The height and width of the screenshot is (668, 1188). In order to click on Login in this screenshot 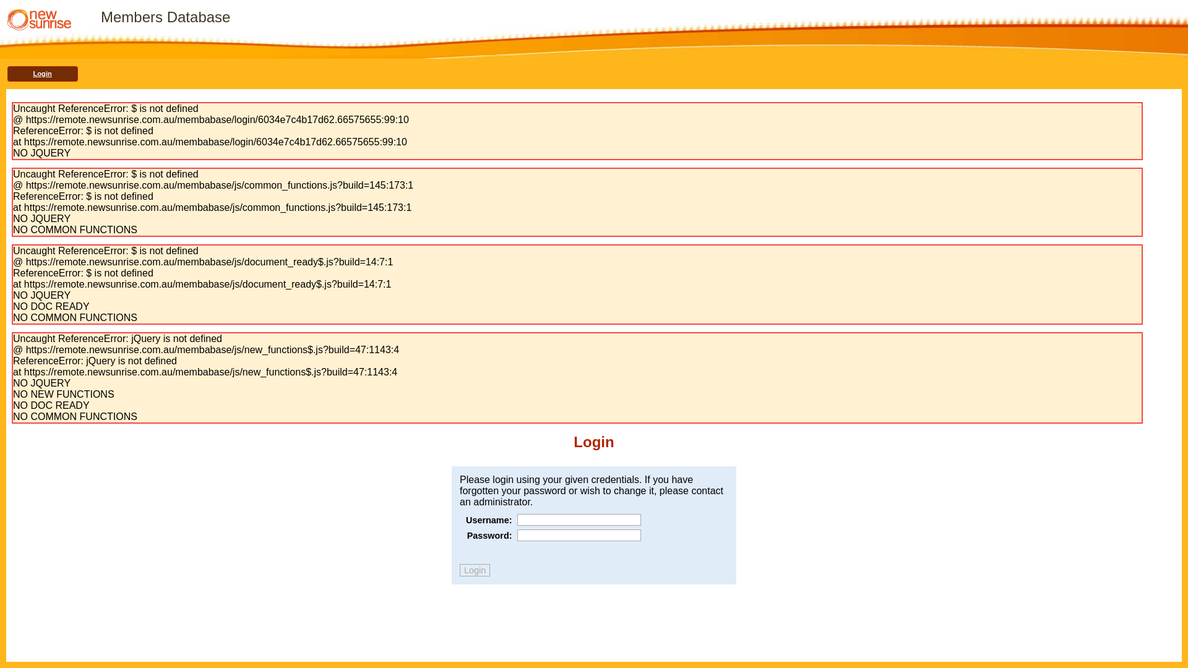, I will do `click(475, 570)`.